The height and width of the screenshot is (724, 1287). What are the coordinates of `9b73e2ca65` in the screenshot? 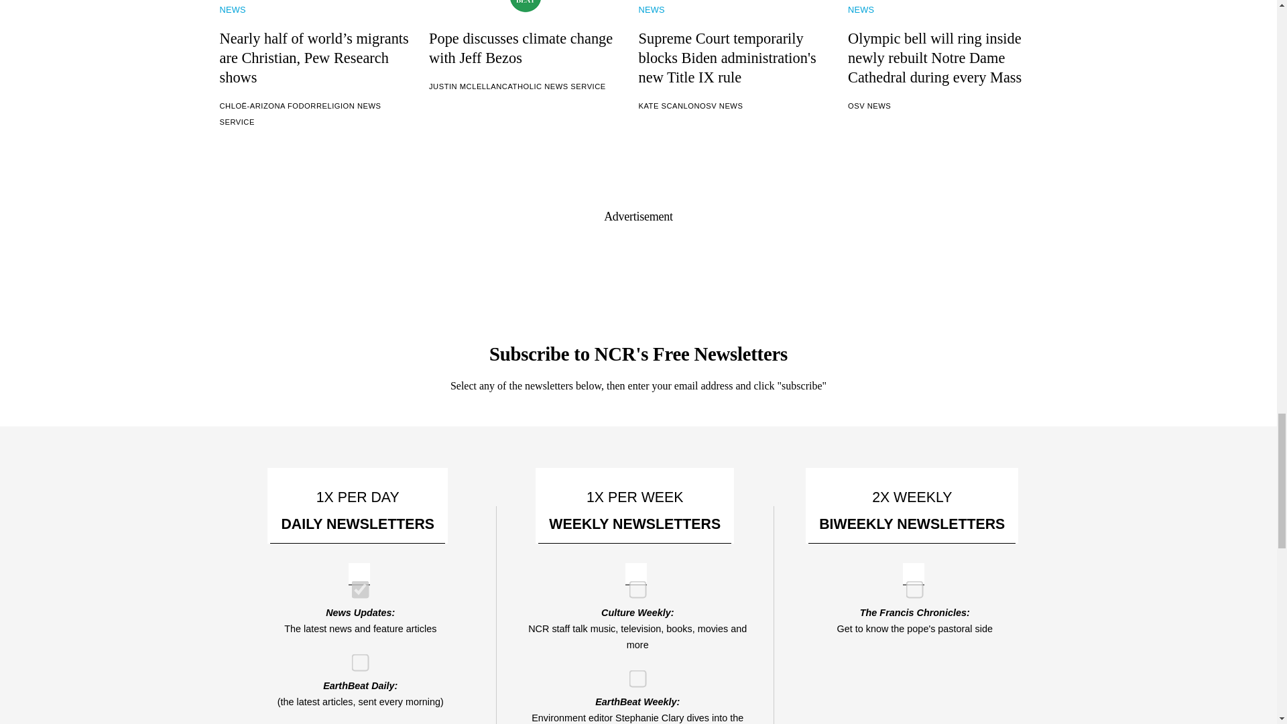 It's located at (910, 586).